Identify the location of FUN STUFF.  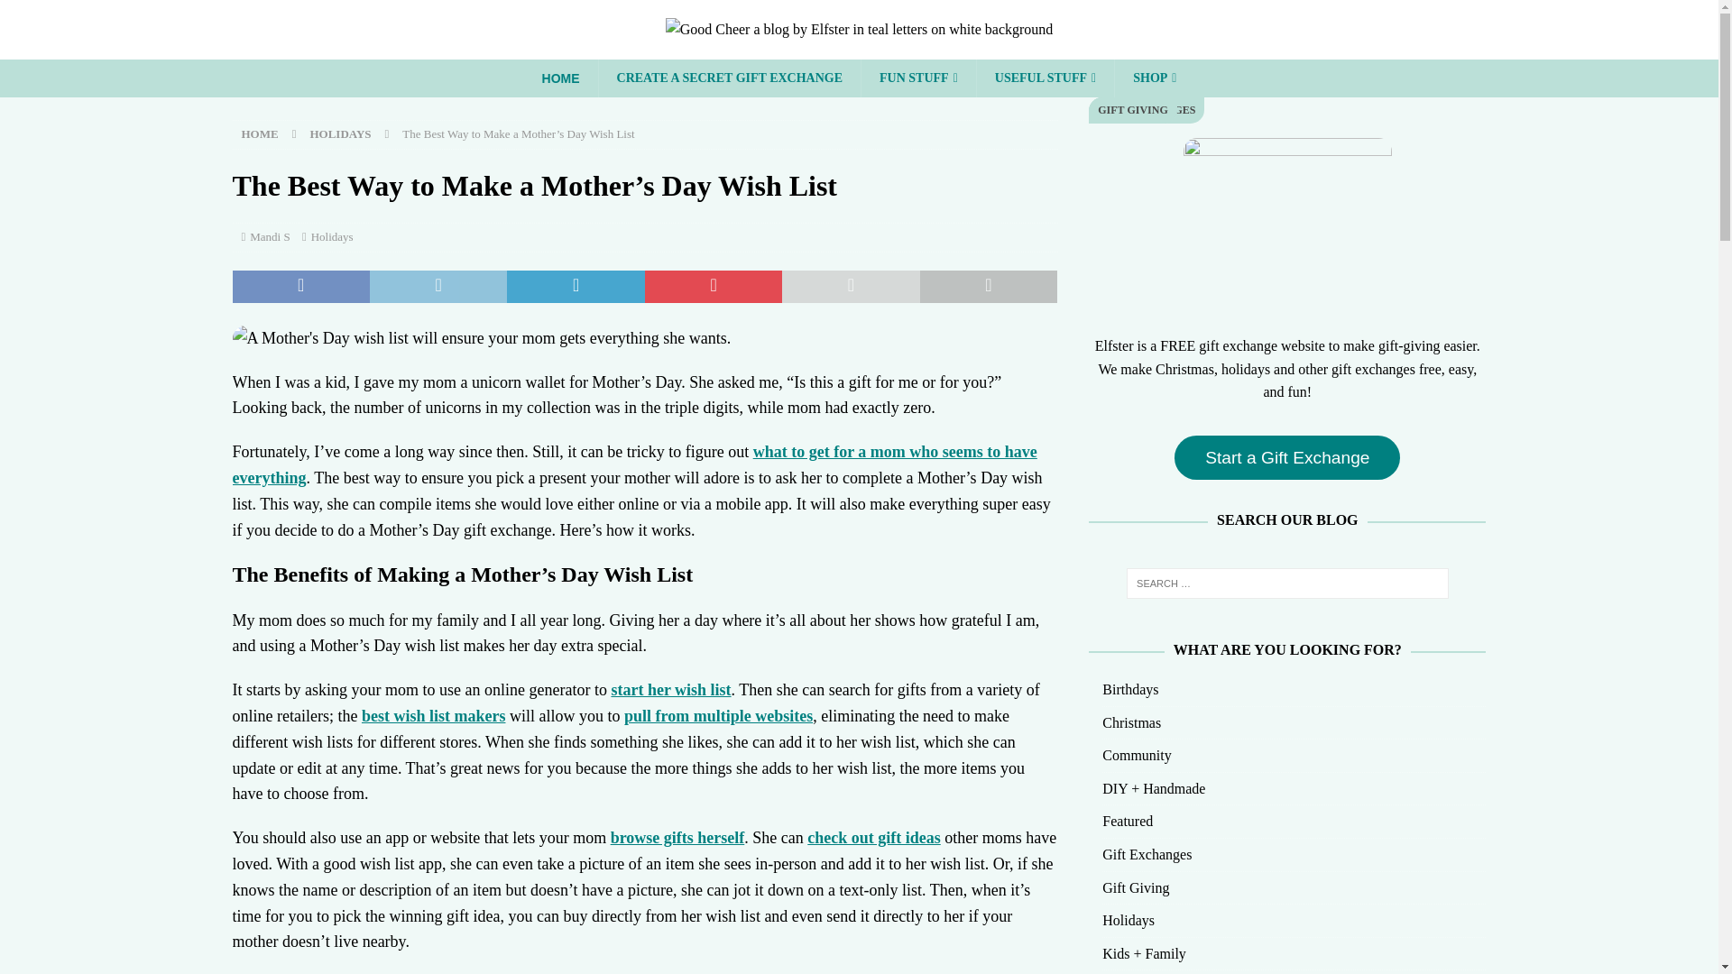
(918, 78).